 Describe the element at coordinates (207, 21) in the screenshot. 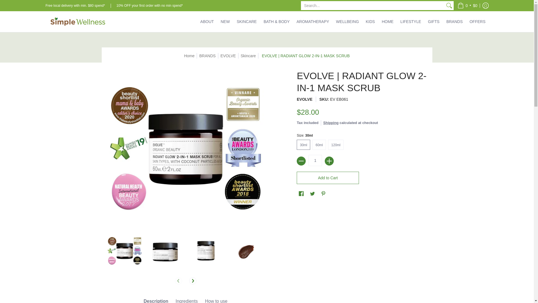

I see `ABOUT` at that location.